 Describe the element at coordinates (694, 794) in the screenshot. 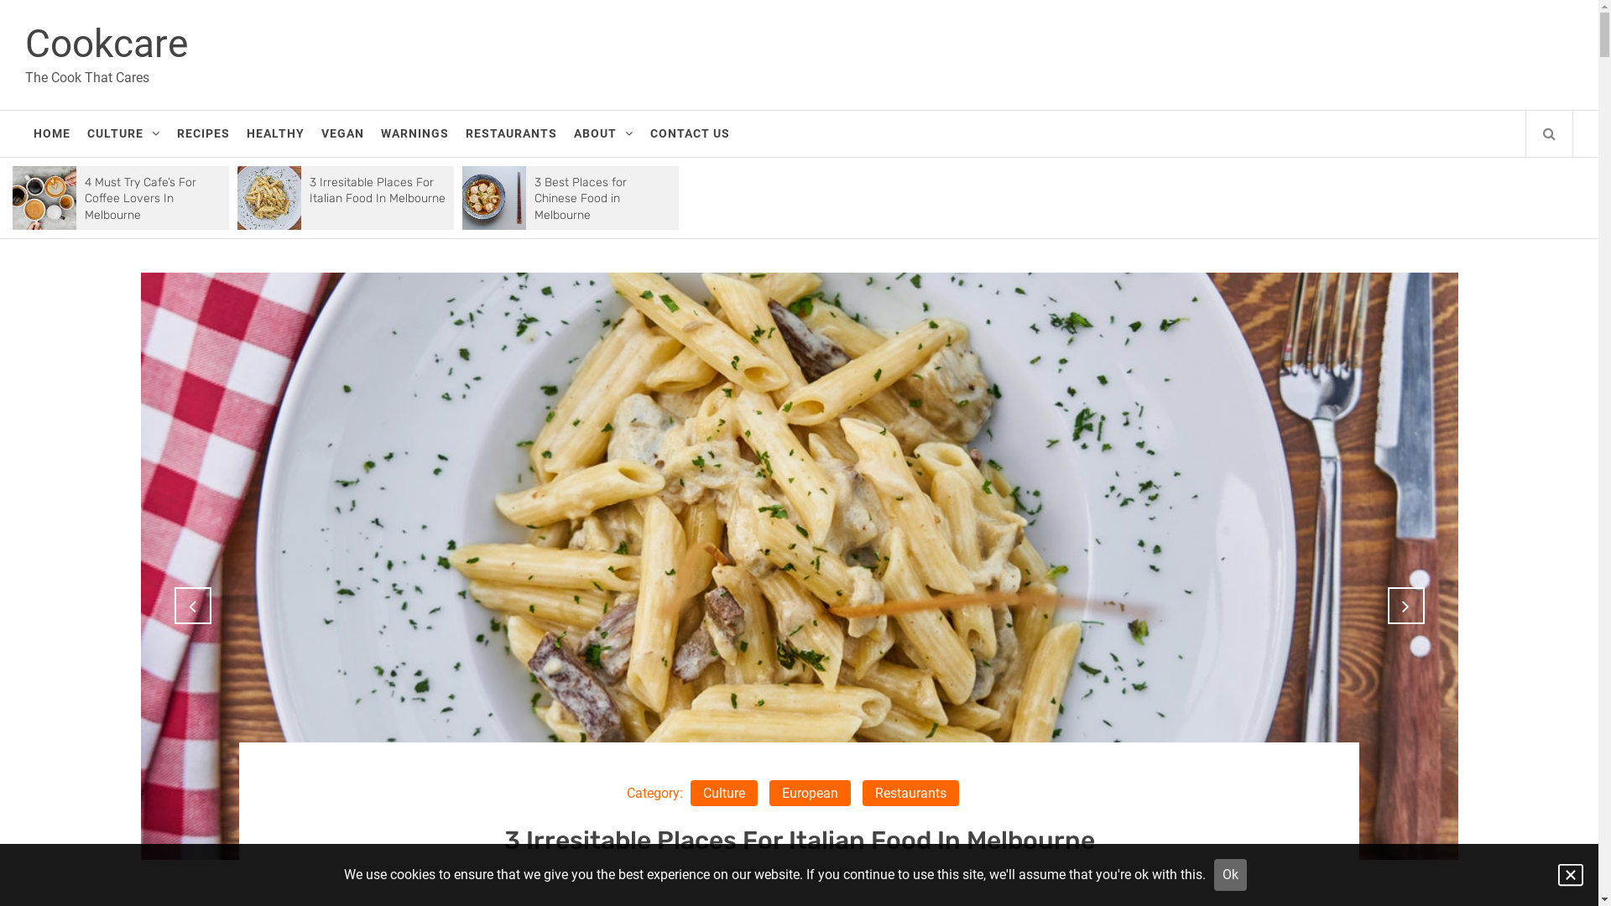

I see `Australian` at that location.